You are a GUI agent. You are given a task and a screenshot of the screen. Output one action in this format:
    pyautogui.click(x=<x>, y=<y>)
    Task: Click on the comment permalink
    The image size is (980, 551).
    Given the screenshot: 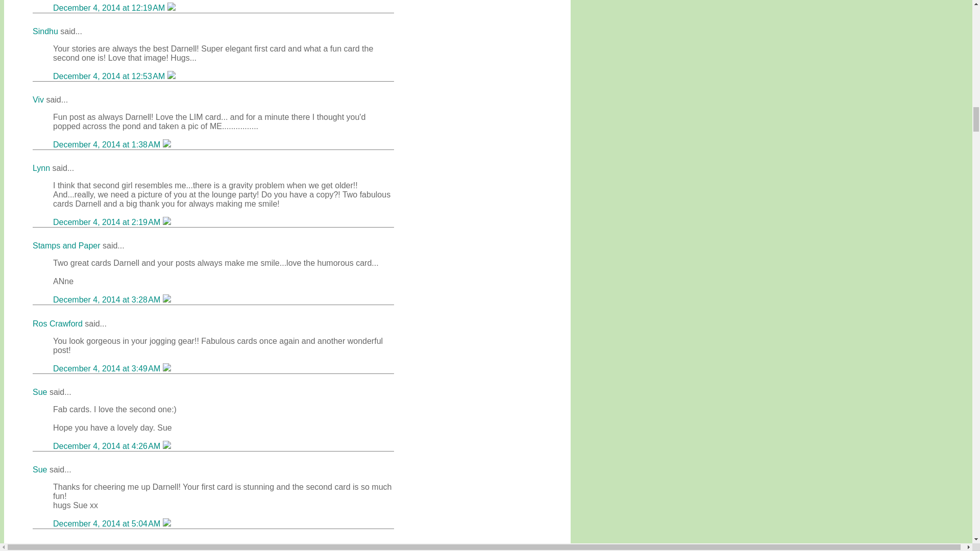 What is the action you would take?
    pyautogui.click(x=107, y=144)
    